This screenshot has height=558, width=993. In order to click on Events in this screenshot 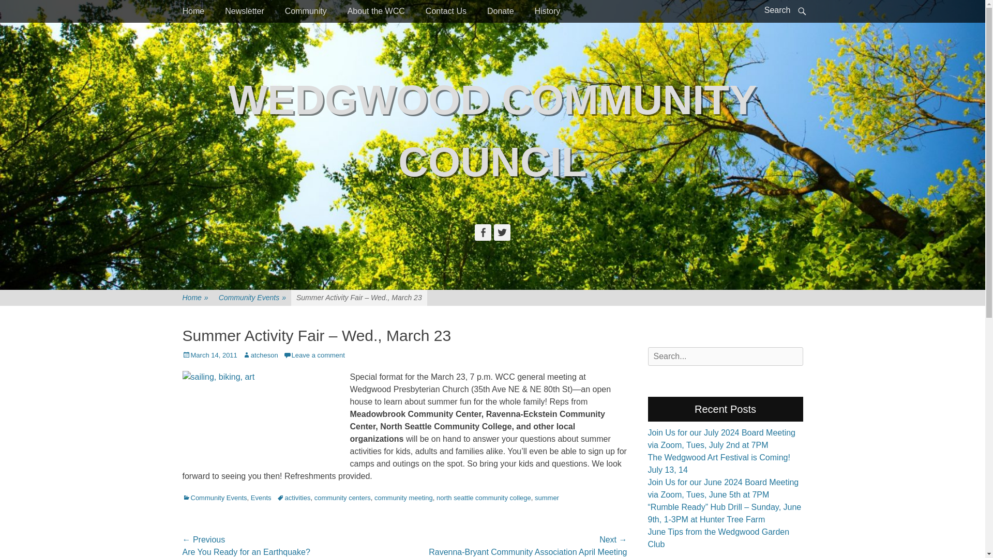, I will do `click(261, 497)`.